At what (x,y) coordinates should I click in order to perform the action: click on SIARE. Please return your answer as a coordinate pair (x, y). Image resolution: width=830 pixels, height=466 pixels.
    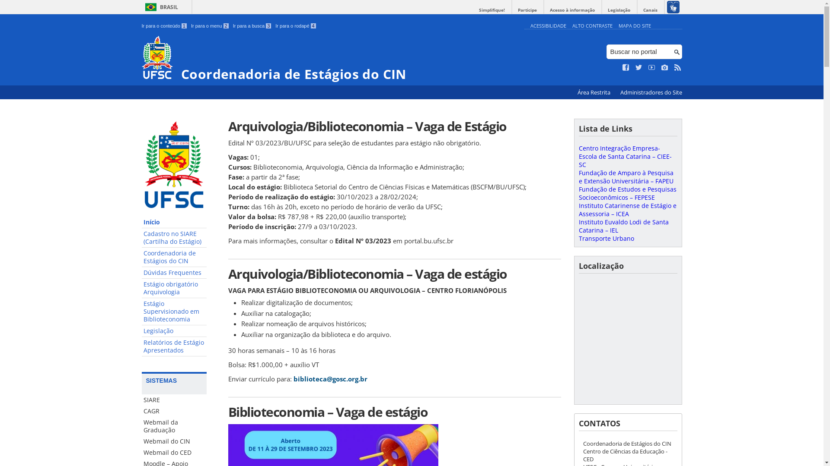
    Looking at the image, I should click on (174, 400).